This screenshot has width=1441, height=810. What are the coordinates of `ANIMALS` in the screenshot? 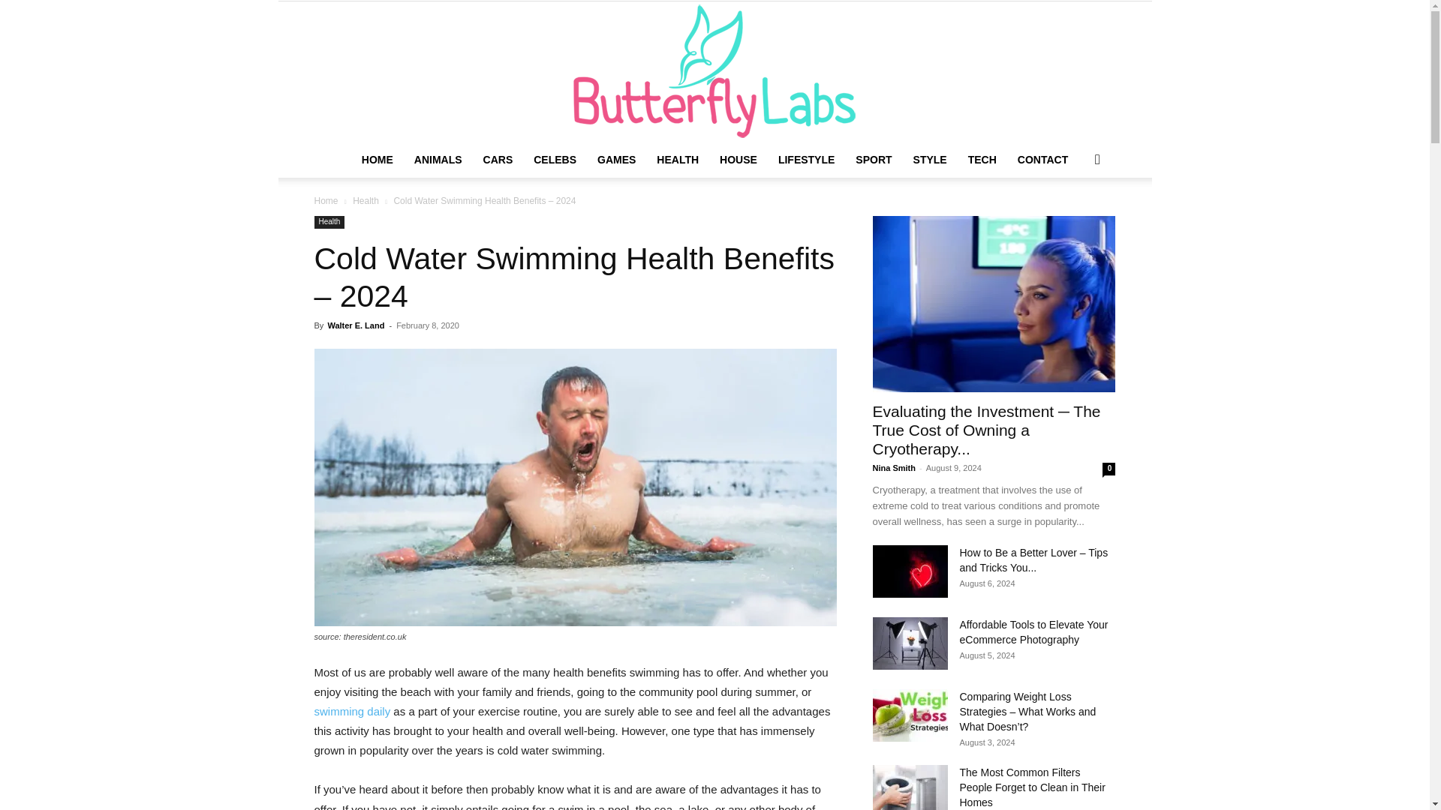 It's located at (438, 159).